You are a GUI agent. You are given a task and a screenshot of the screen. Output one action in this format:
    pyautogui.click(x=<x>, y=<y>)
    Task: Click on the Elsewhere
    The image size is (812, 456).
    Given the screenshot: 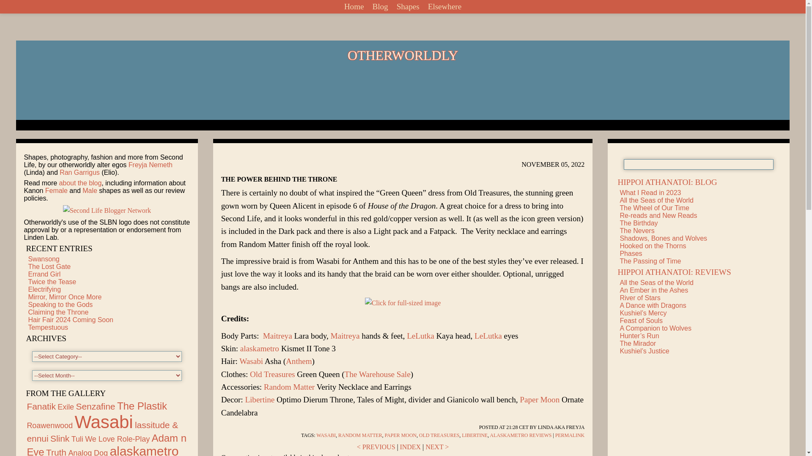 What is the action you would take?
    pyautogui.click(x=444, y=7)
    